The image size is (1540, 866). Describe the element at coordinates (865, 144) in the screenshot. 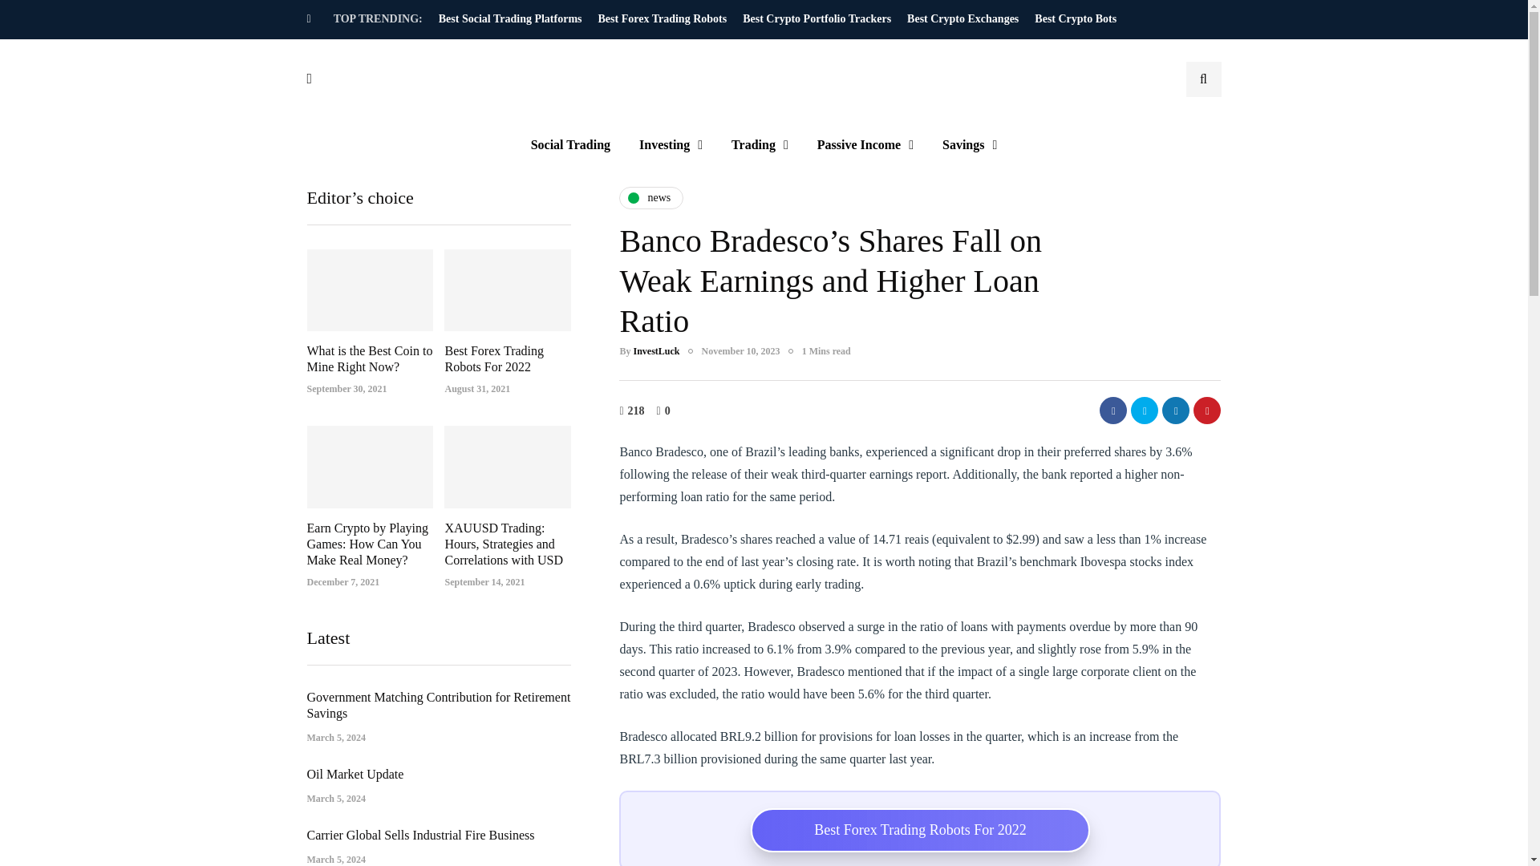

I see `Passive Income` at that location.